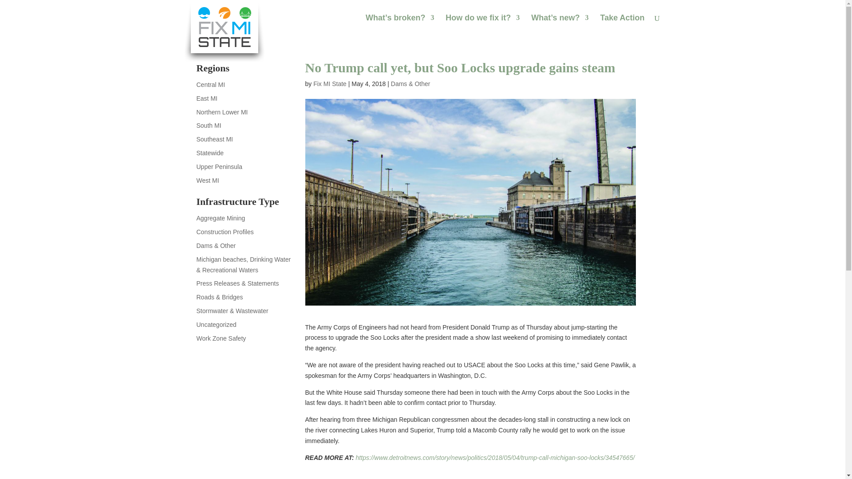 This screenshot has width=852, height=479. What do you see at coordinates (210, 84) in the screenshot?
I see `Central MI` at bounding box center [210, 84].